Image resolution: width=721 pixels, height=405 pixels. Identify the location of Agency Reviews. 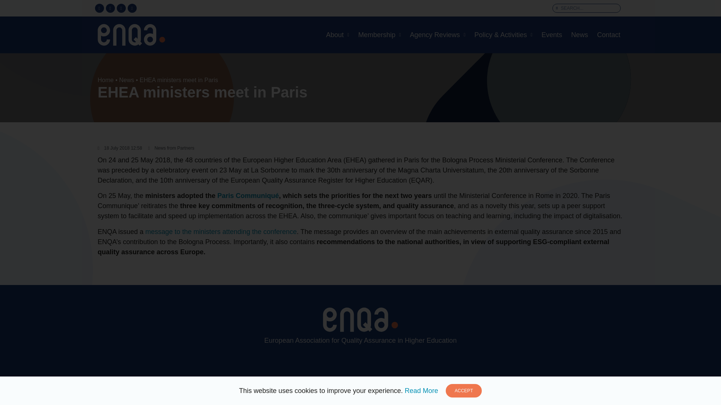
(438, 34).